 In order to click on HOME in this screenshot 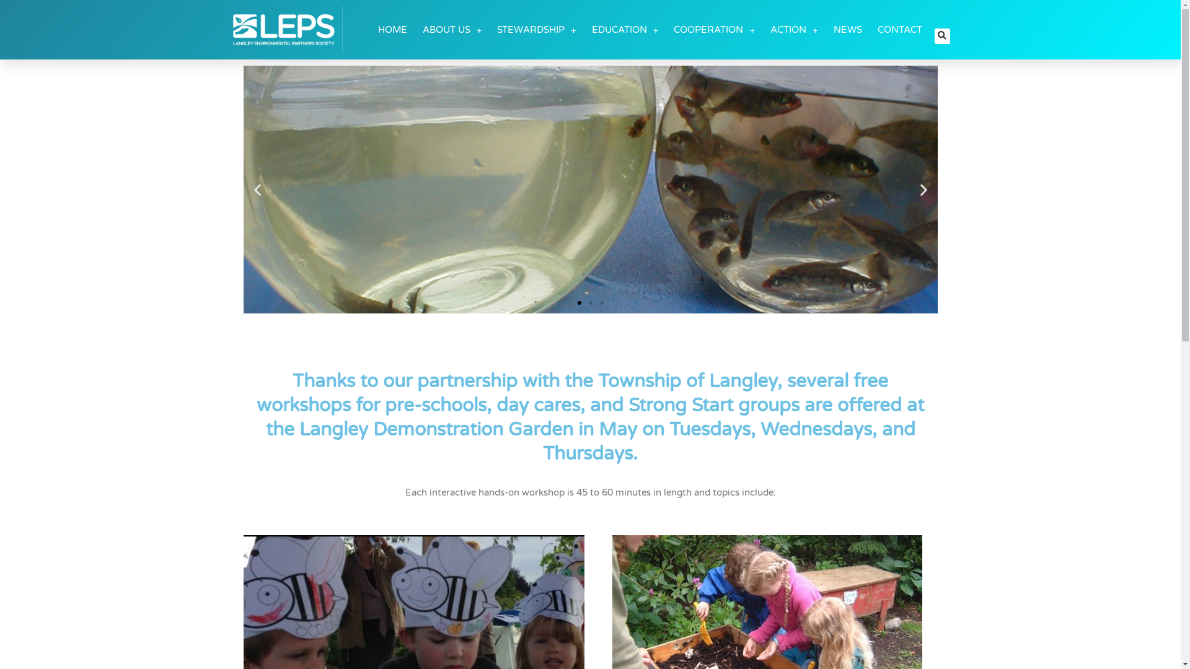, I will do `click(393, 30)`.